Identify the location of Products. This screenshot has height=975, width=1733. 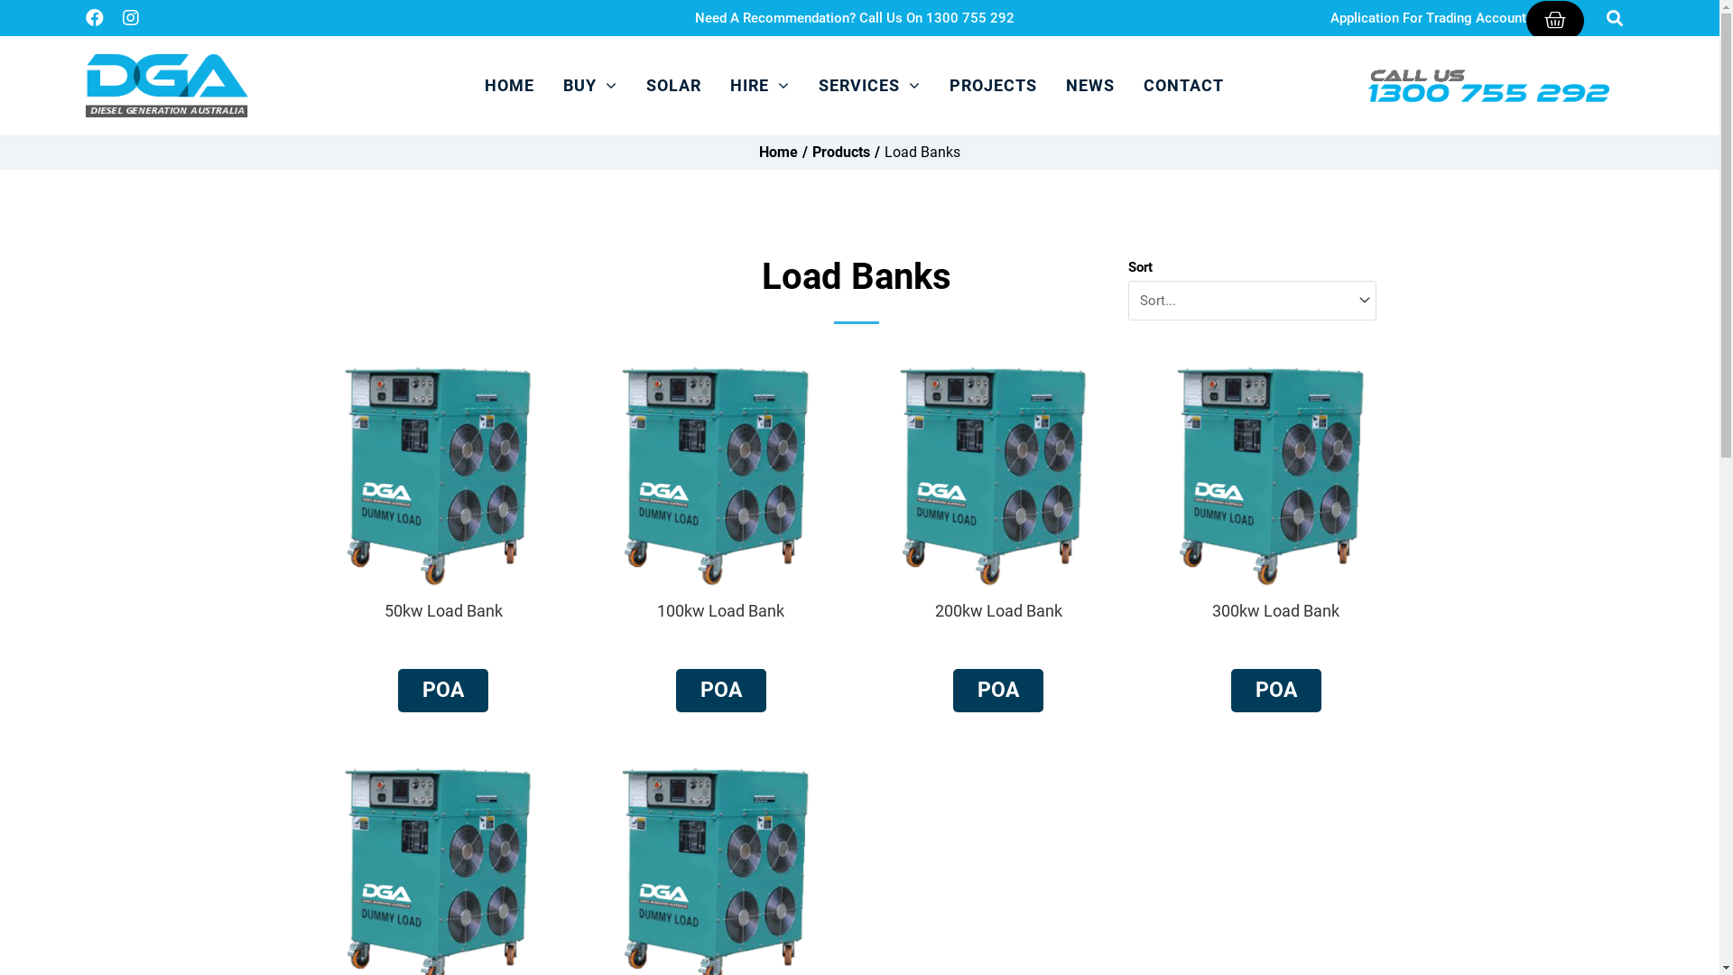
(841, 153).